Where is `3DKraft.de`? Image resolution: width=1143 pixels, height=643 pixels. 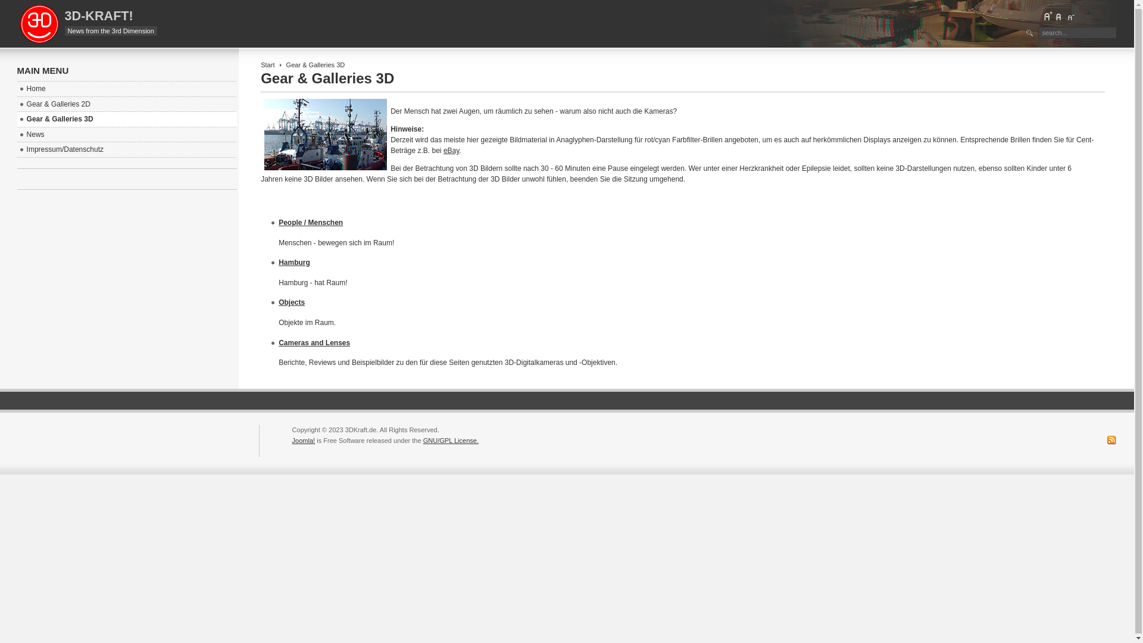
3DKraft.de is located at coordinates (39, 24).